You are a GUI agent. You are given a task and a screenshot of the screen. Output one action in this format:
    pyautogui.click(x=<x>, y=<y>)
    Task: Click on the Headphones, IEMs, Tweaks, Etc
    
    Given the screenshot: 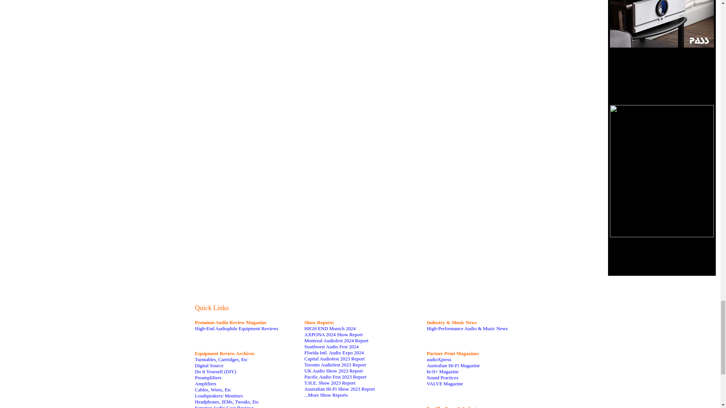 What is the action you would take?
    pyautogui.click(x=227, y=402)
    